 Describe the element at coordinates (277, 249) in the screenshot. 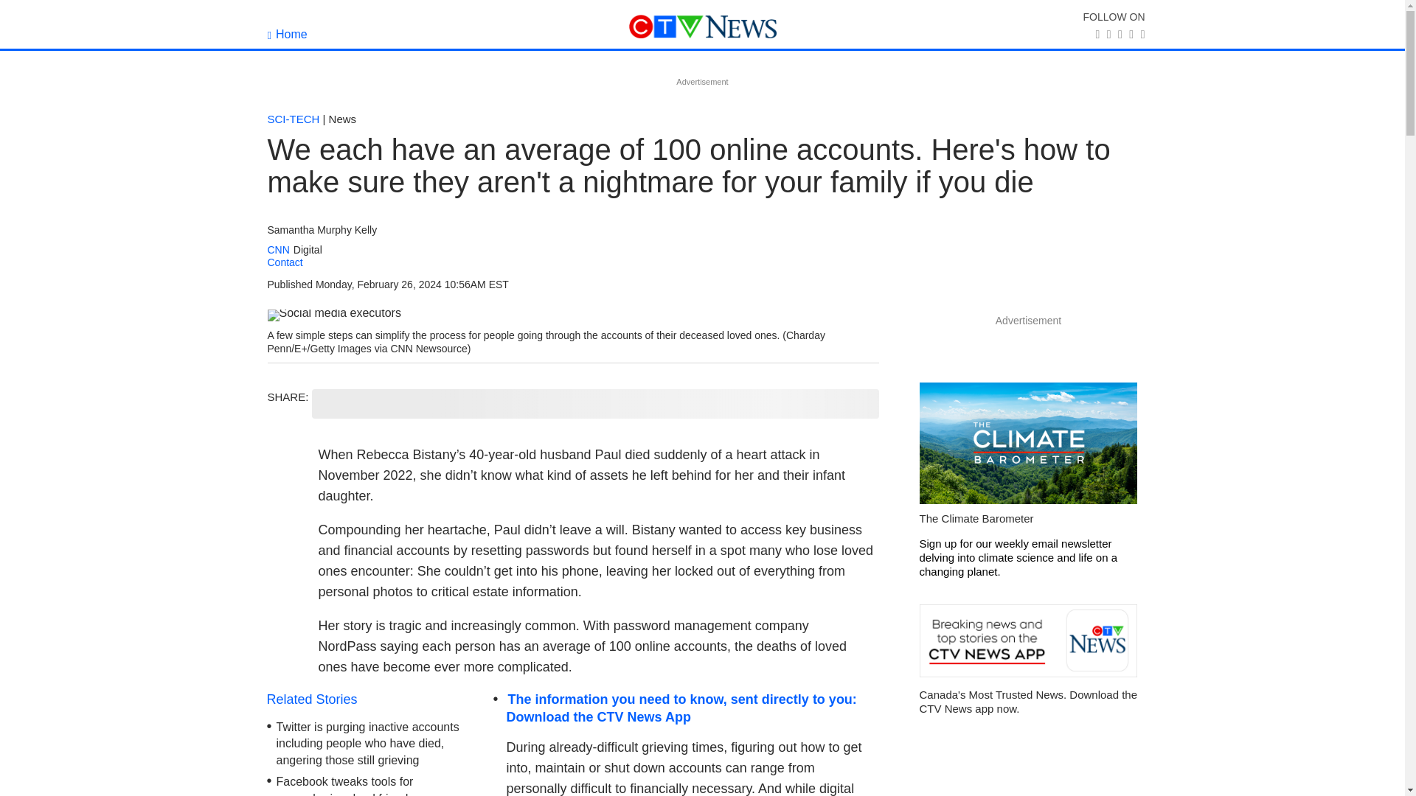

I see `CNN` at that location.